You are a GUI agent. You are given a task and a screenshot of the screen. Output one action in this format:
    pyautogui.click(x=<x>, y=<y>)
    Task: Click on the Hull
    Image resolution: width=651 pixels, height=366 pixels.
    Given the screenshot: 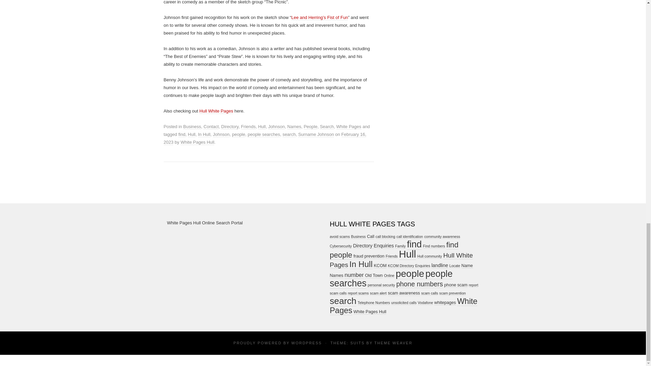 What is the action you would take?
    pyautogui.click(x=262, y=127)
    